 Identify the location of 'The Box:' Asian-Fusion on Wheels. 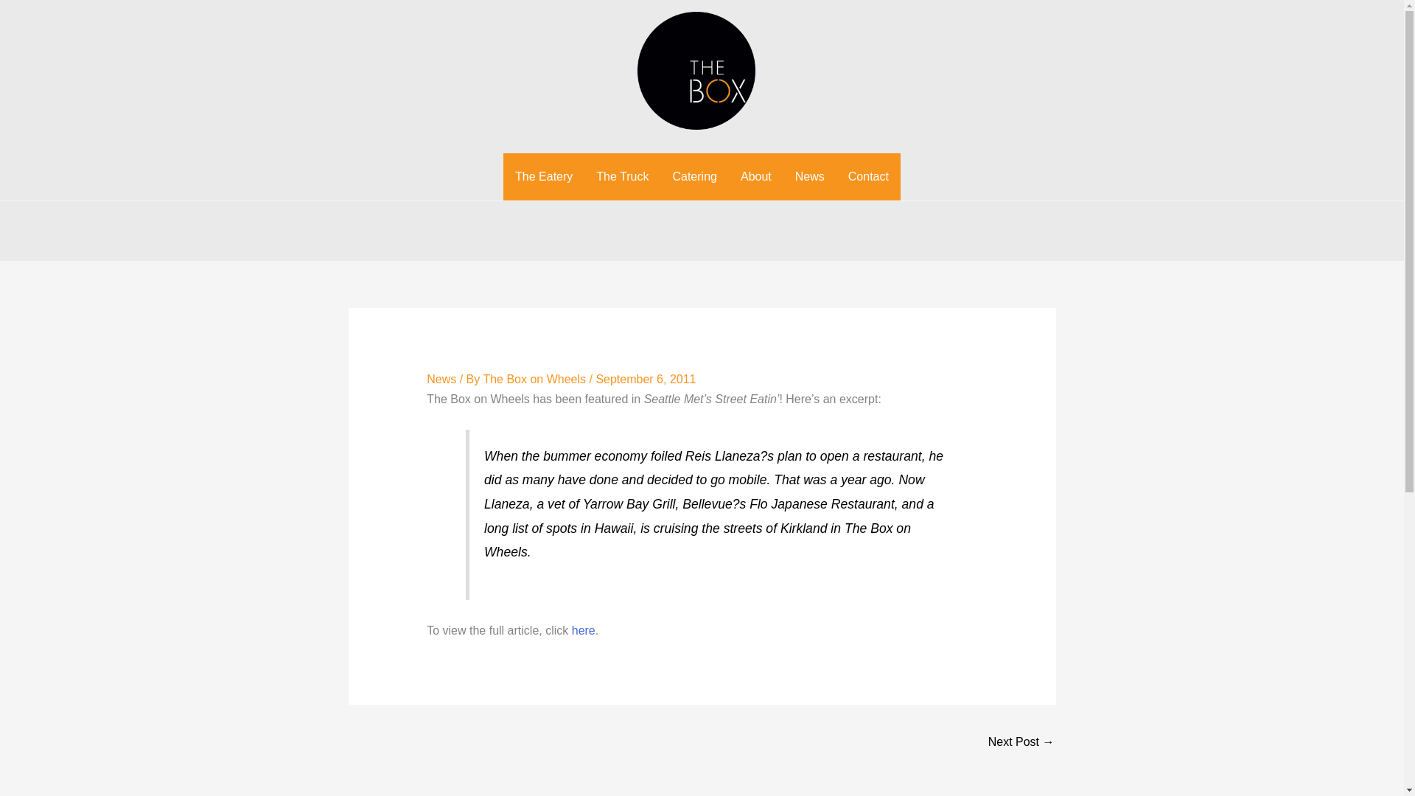
(1021, 743).